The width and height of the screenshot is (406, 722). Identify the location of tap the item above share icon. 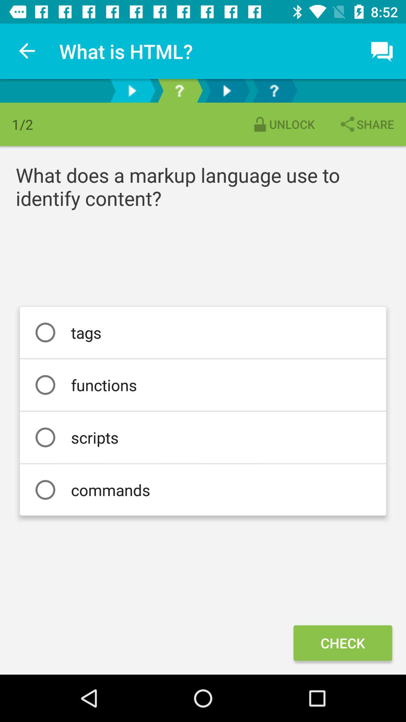
(382, 51).